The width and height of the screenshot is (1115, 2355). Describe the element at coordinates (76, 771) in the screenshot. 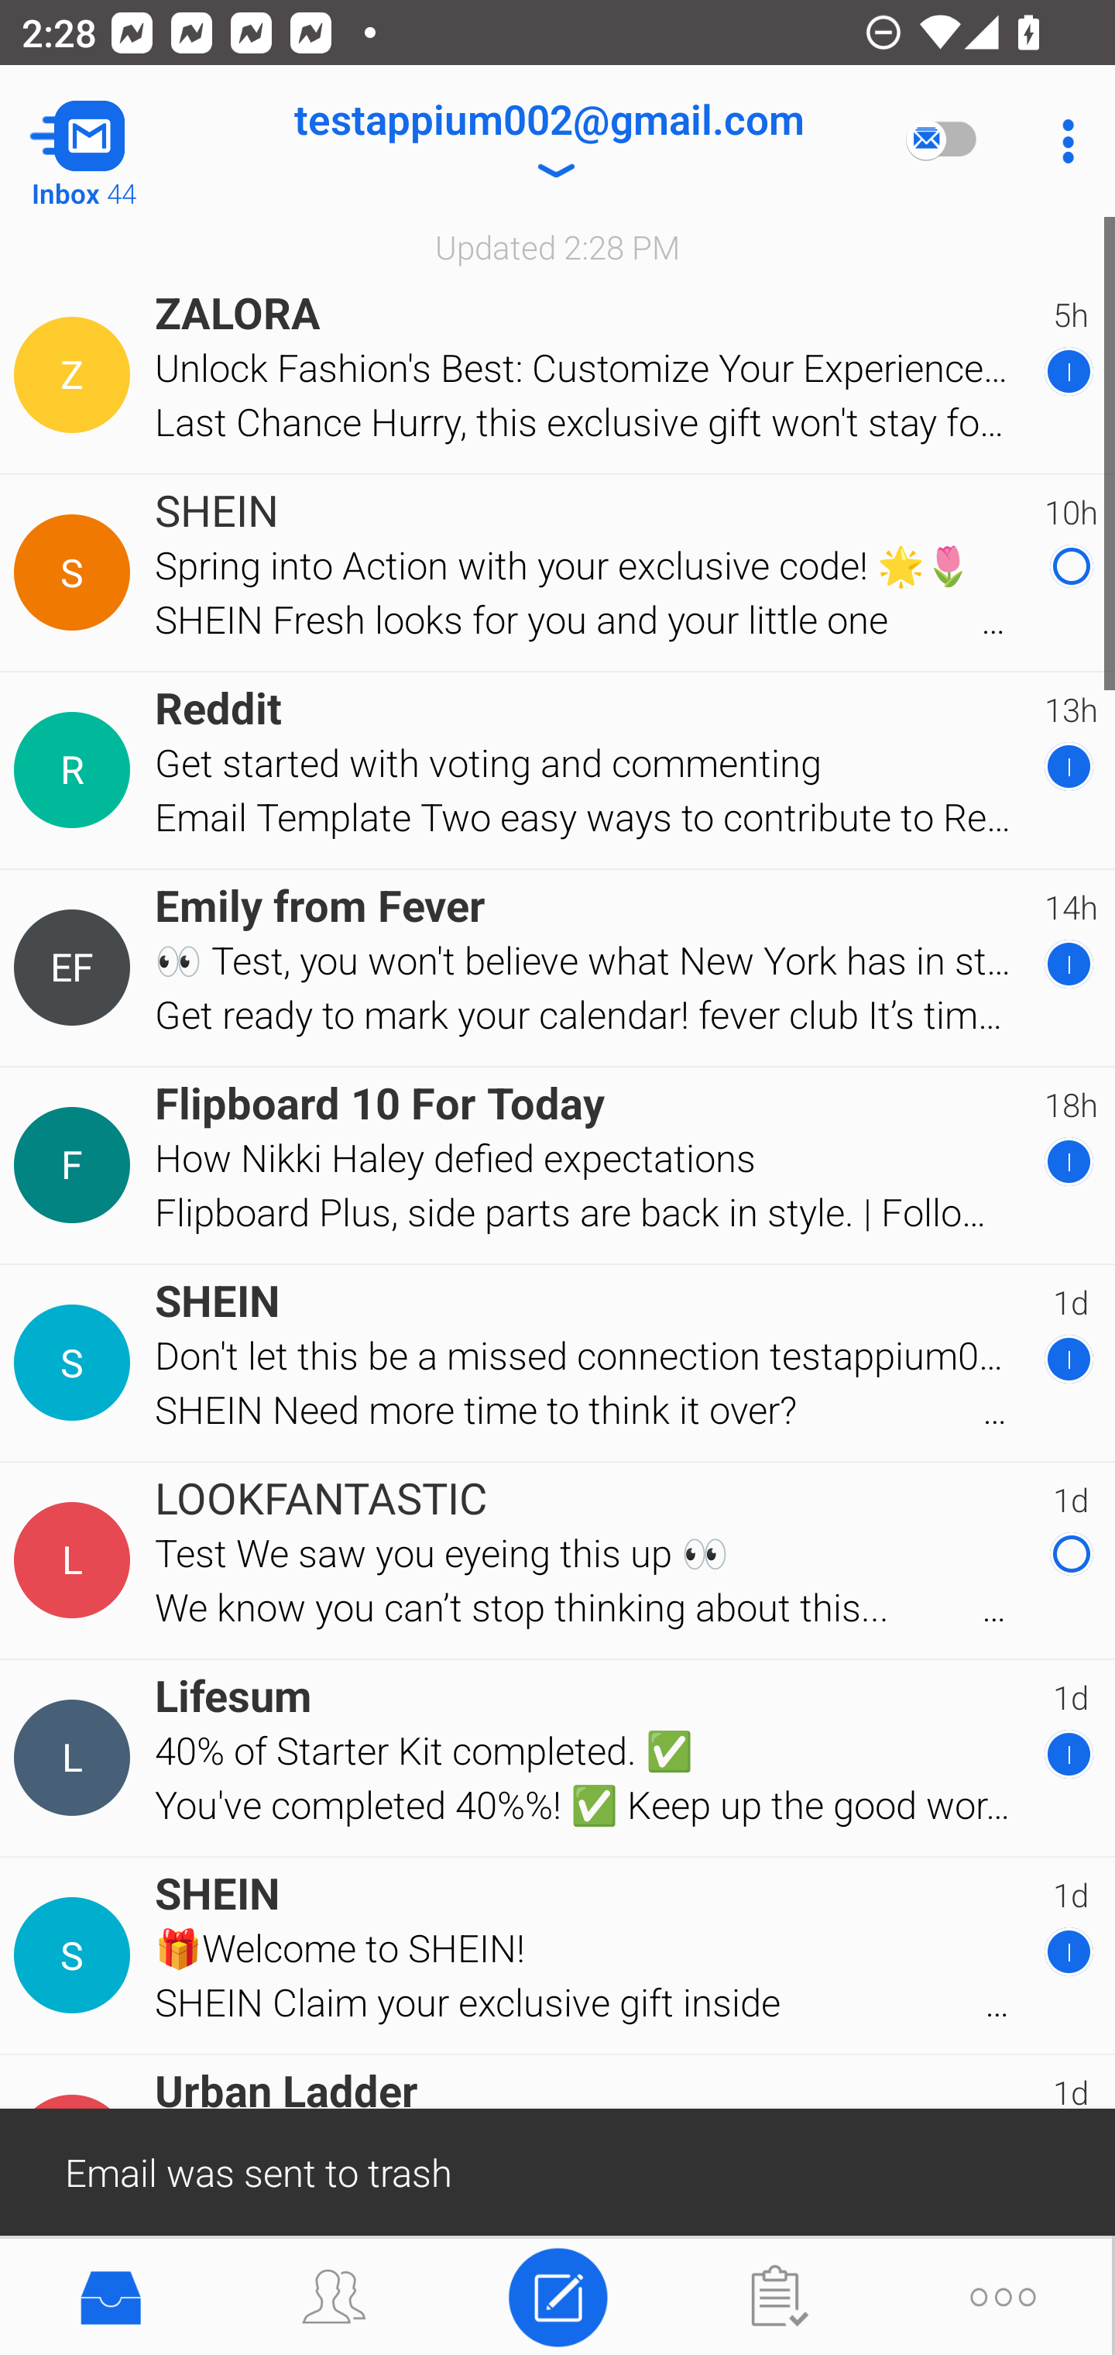

I see `Contact Details` at that location.